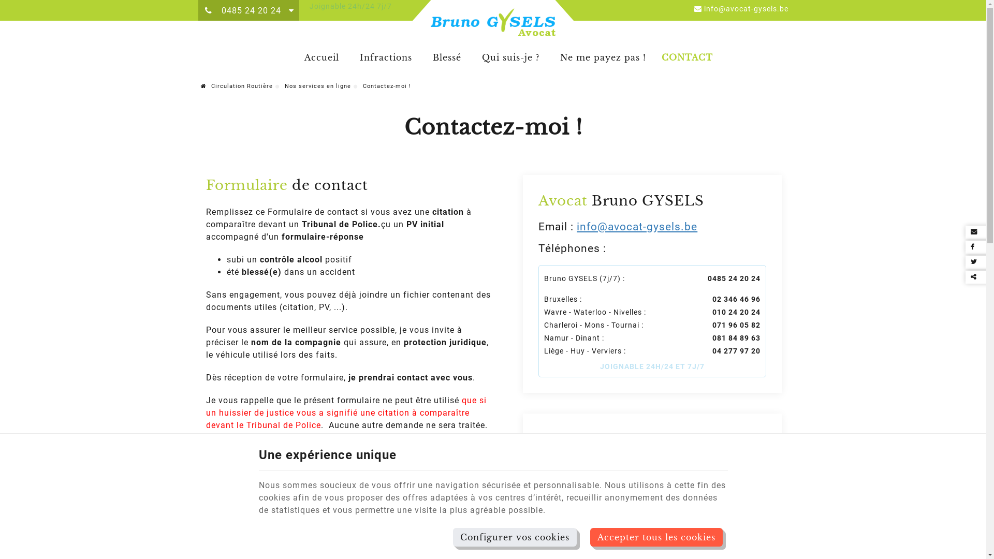  I want to click on Configurer vos cookies, so click(515, 537).